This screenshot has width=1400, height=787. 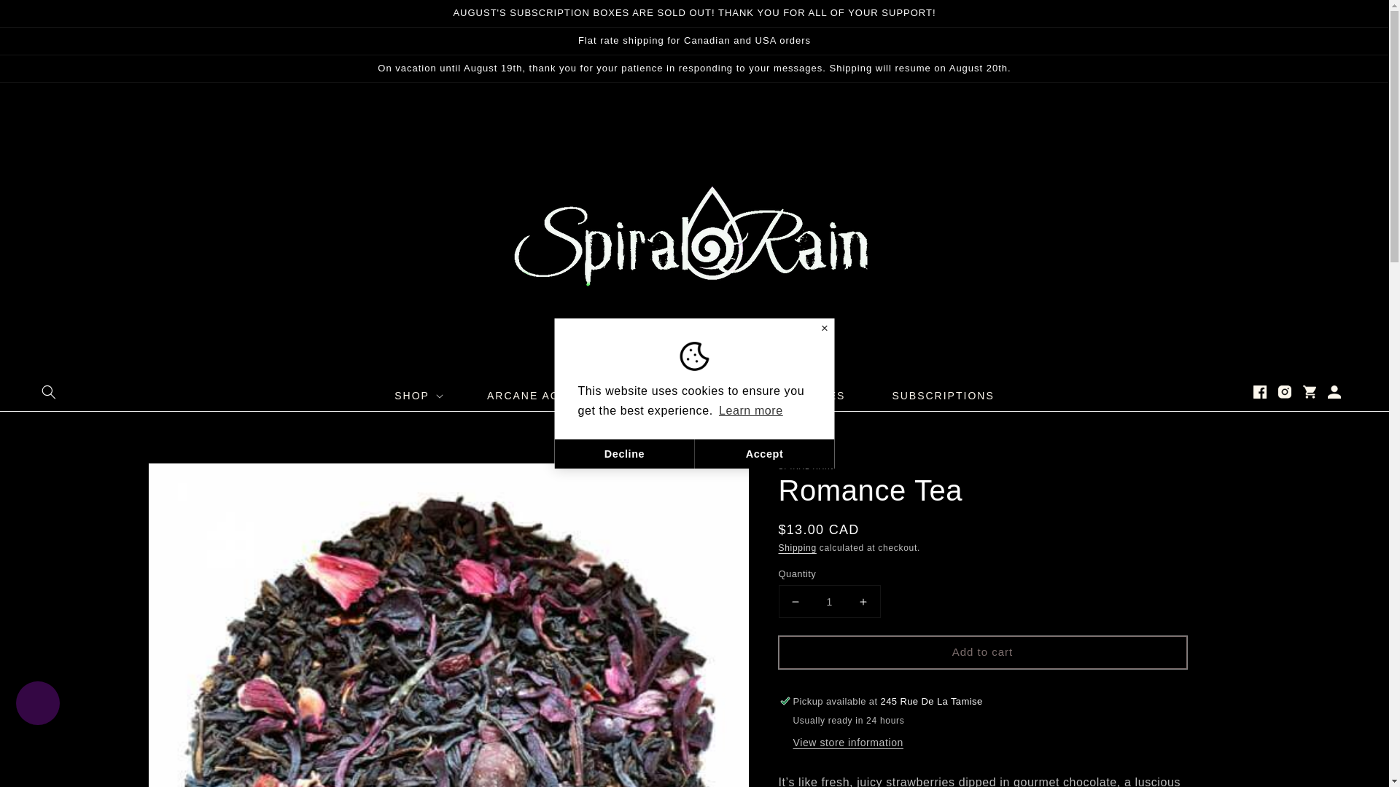 What do you see at coordinates (38, 705) in the screenshot?
I see `Shopify online store chat` at bounding box center [38, 705].